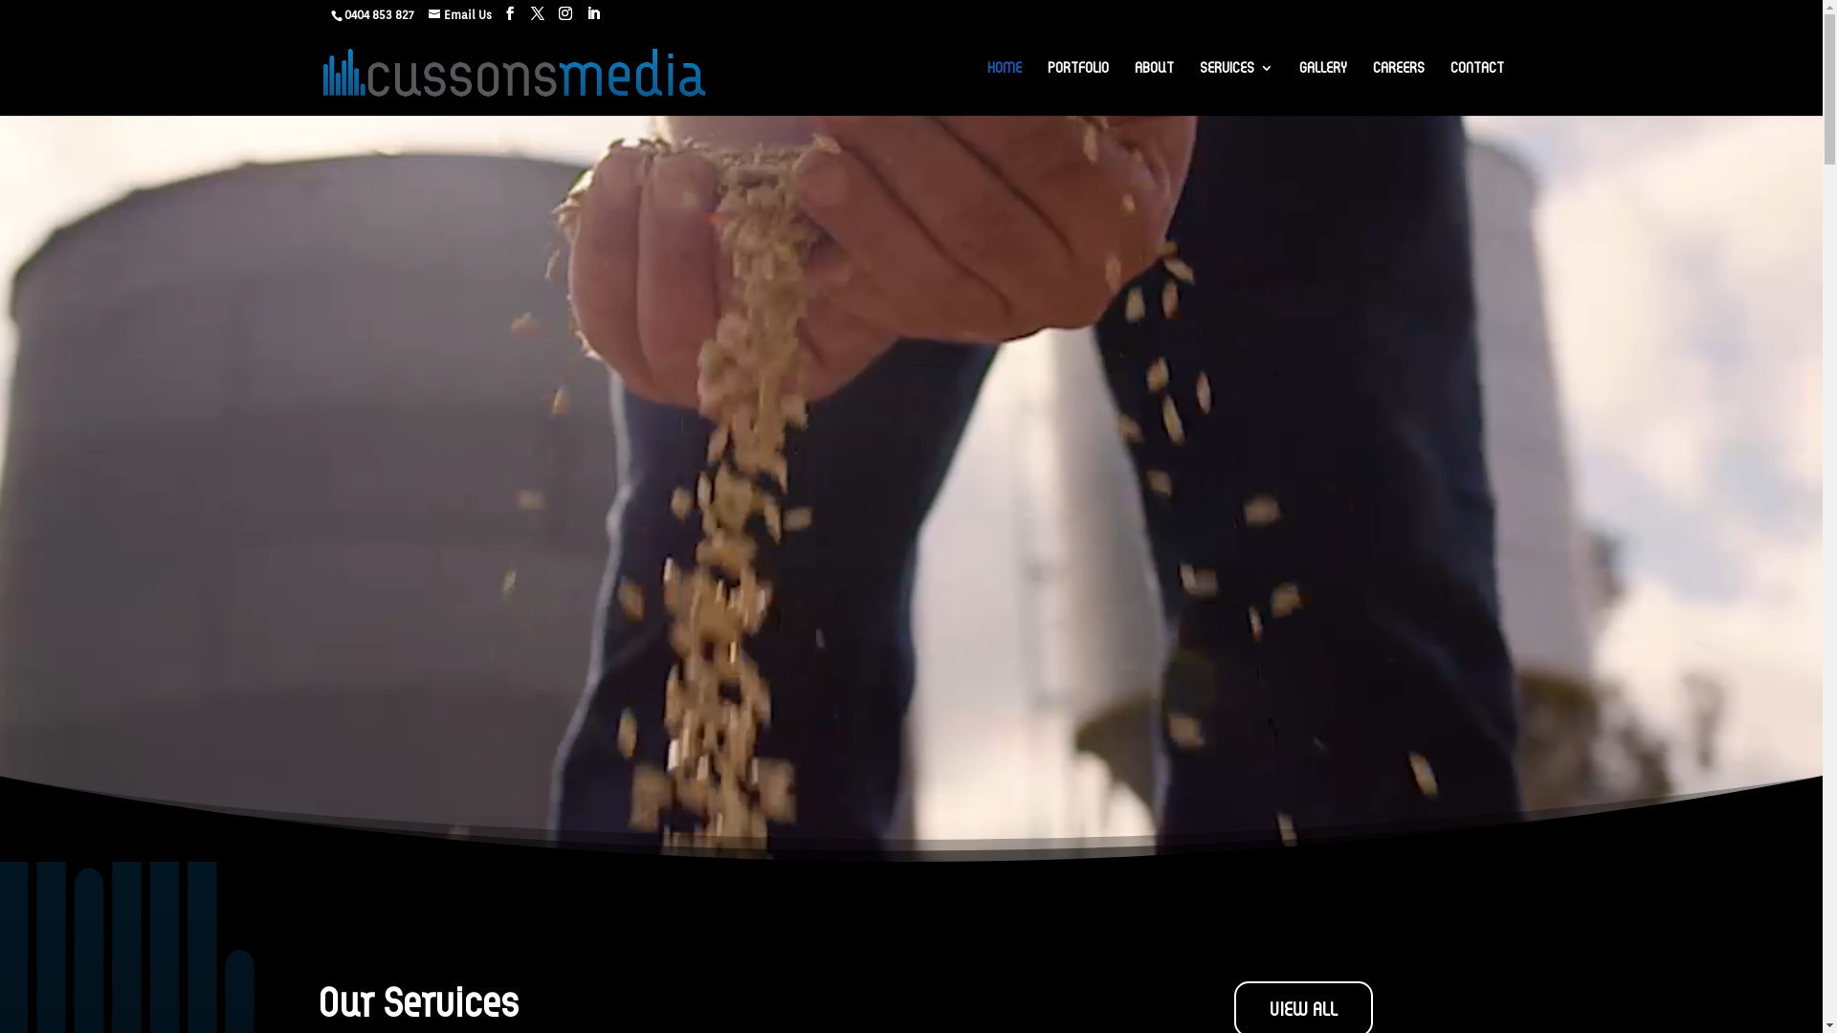 The width and height of the screenshot is (1837, 1033). Describe the element at coordinates (1323, 84) in the screenshot. I see `GALLERY` at that location.